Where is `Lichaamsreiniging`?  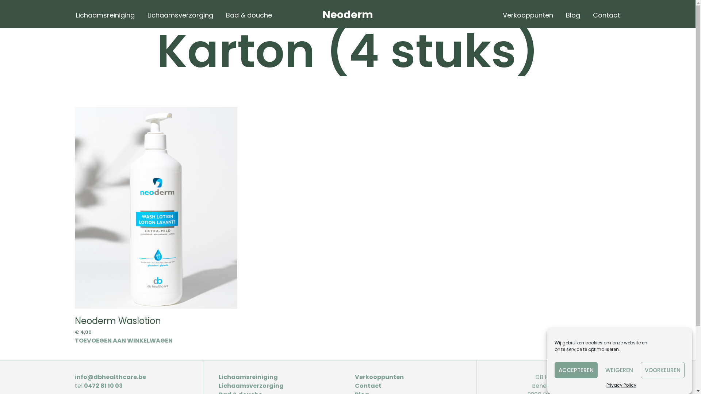
Lichaamsreiniging is located at coordinates (248, 377).